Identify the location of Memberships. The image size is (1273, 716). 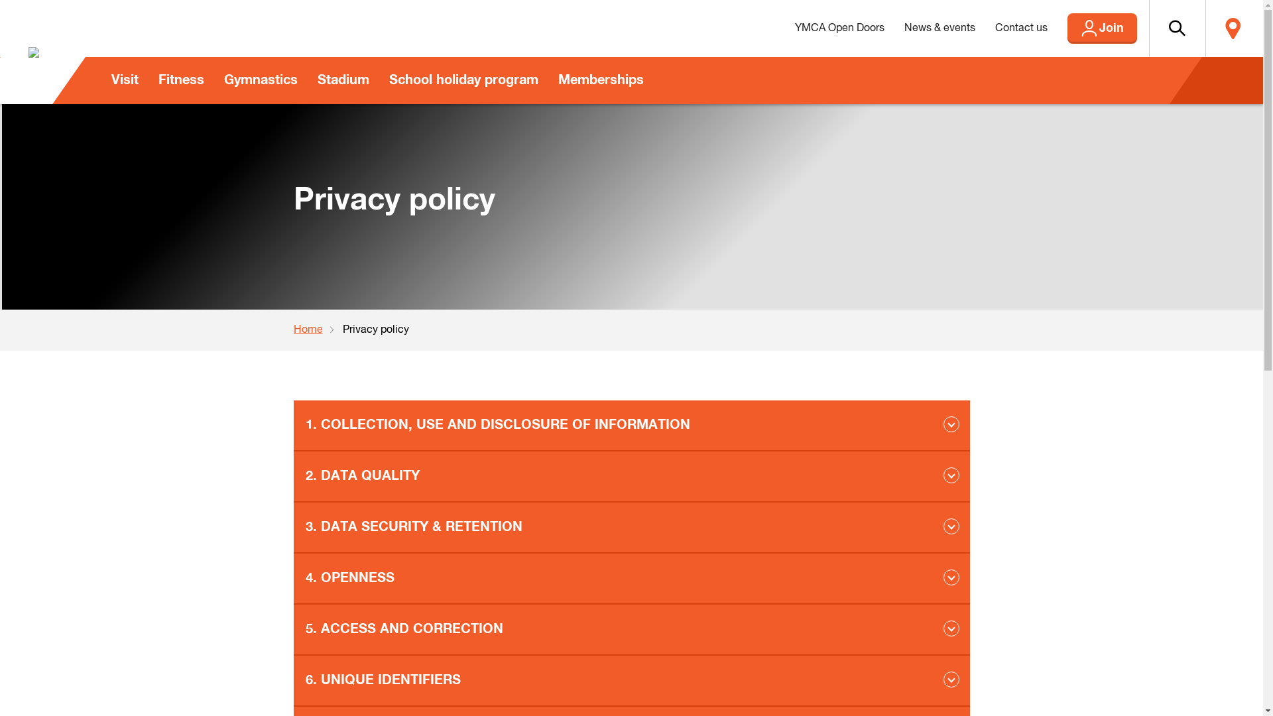
(601, 81).